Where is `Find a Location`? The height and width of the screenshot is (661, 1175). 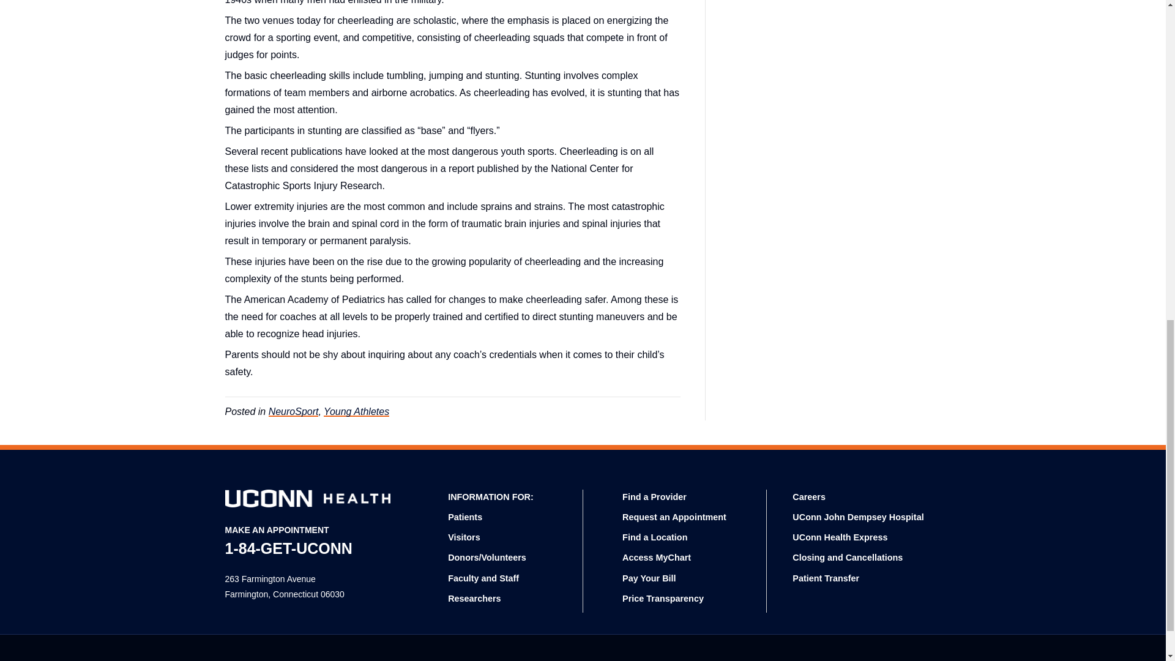
Find a Location is located at coordinates (655, 537).